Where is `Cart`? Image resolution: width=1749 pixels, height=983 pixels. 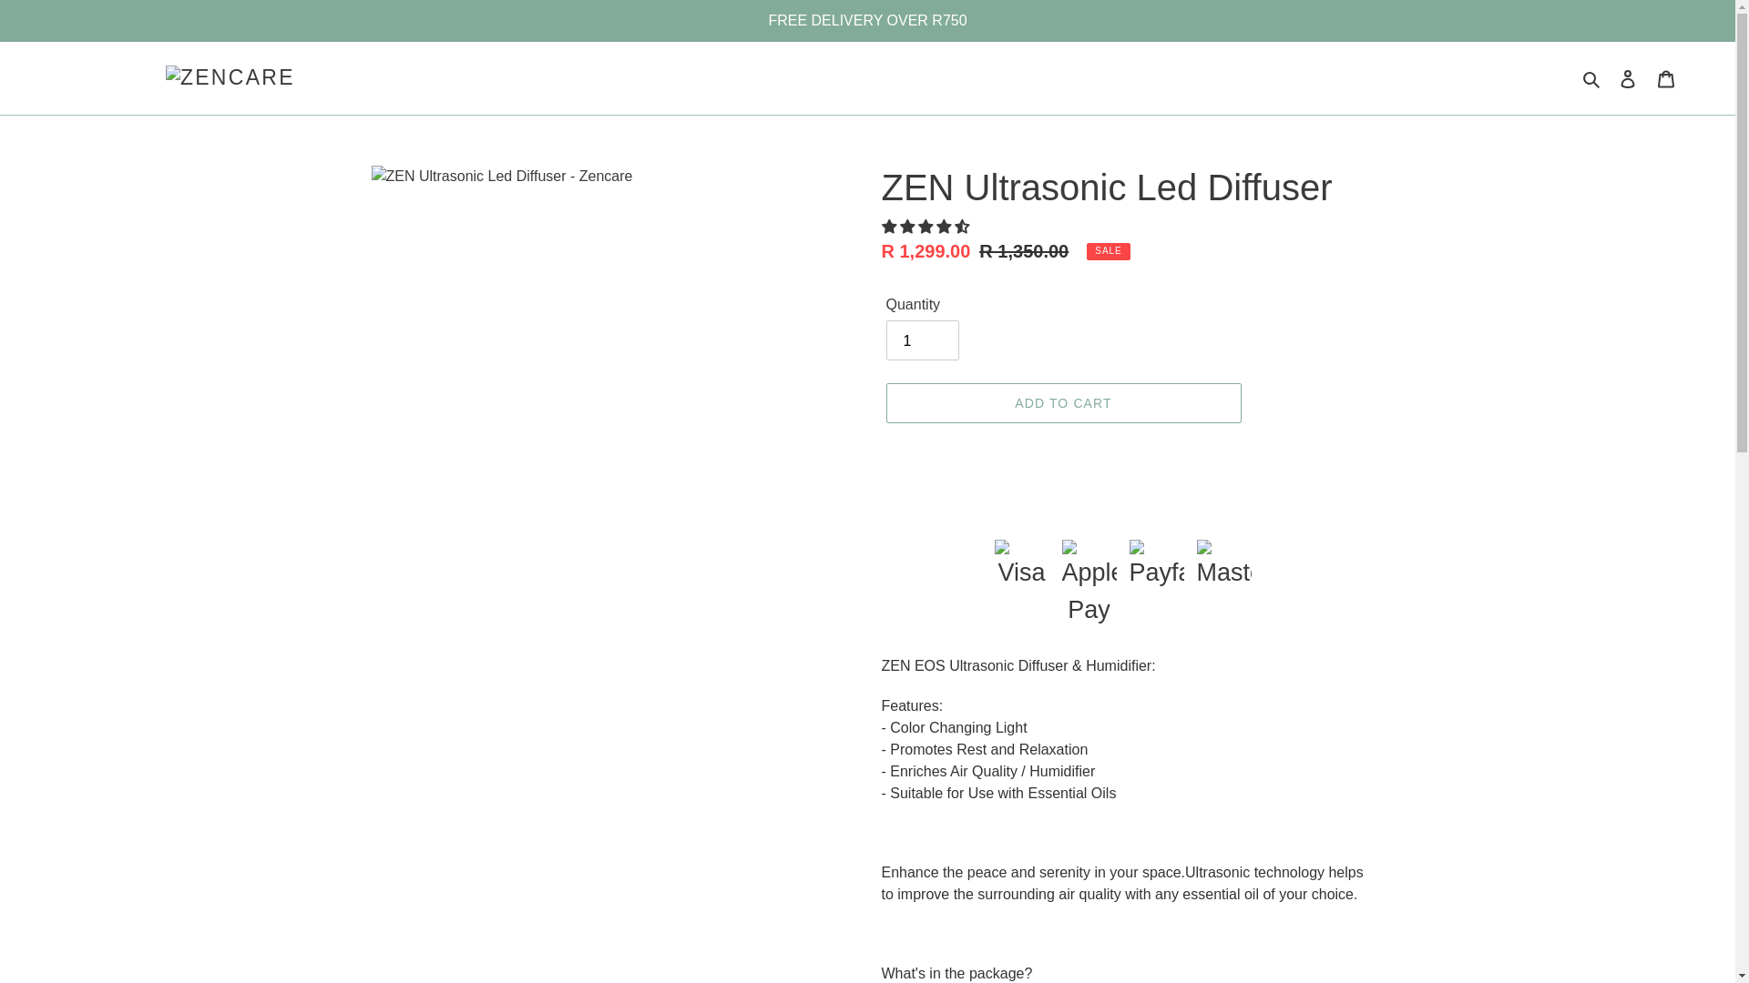 Cart is located at coordinates (1666, 78).